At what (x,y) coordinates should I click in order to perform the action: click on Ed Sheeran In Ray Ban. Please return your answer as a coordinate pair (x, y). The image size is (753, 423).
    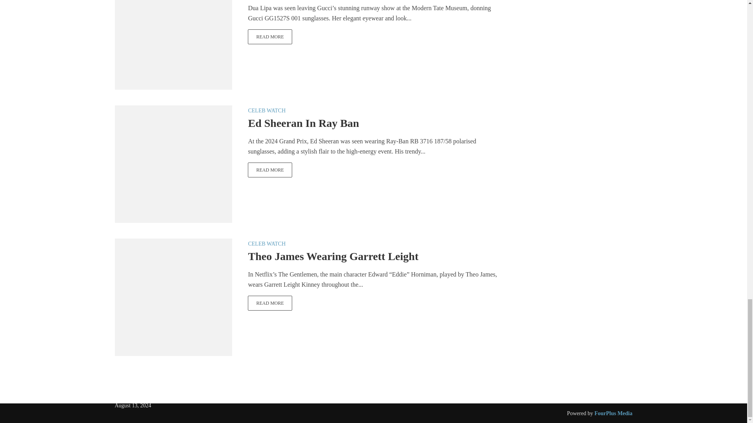
    Looking at the image, I should click on (270, 170).